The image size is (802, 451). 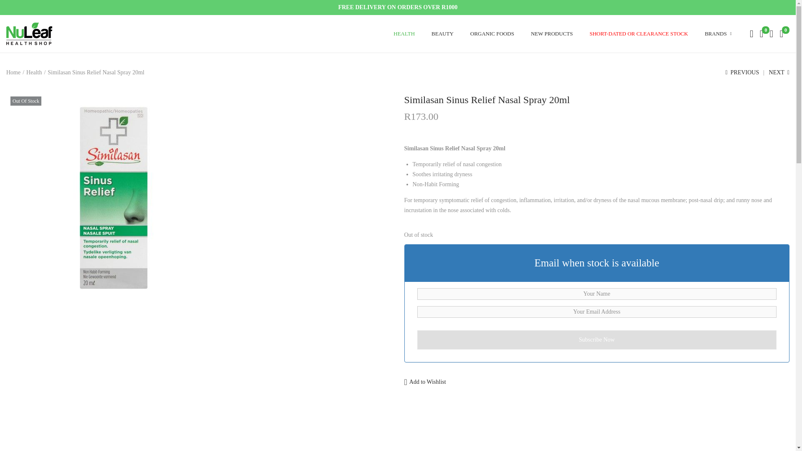 I want to click on Subscribe Now, so click(x=596, y=339).